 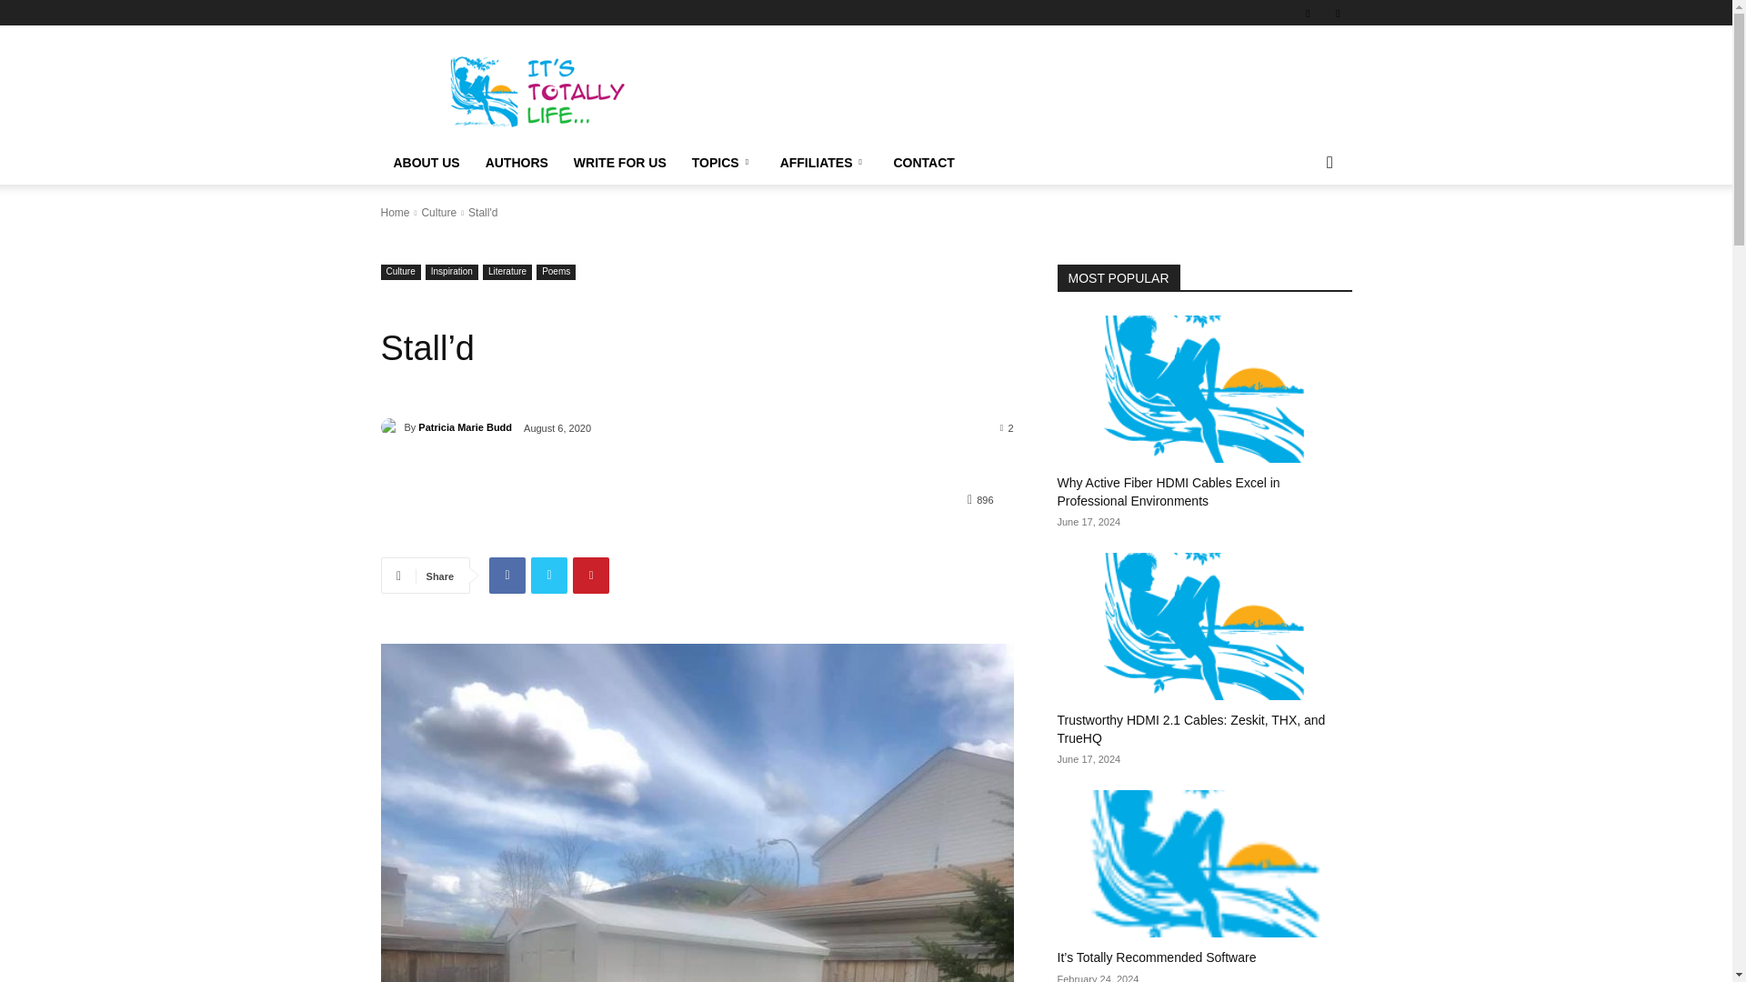 I want to click on AUTHORS, so click(x=517, y=163).